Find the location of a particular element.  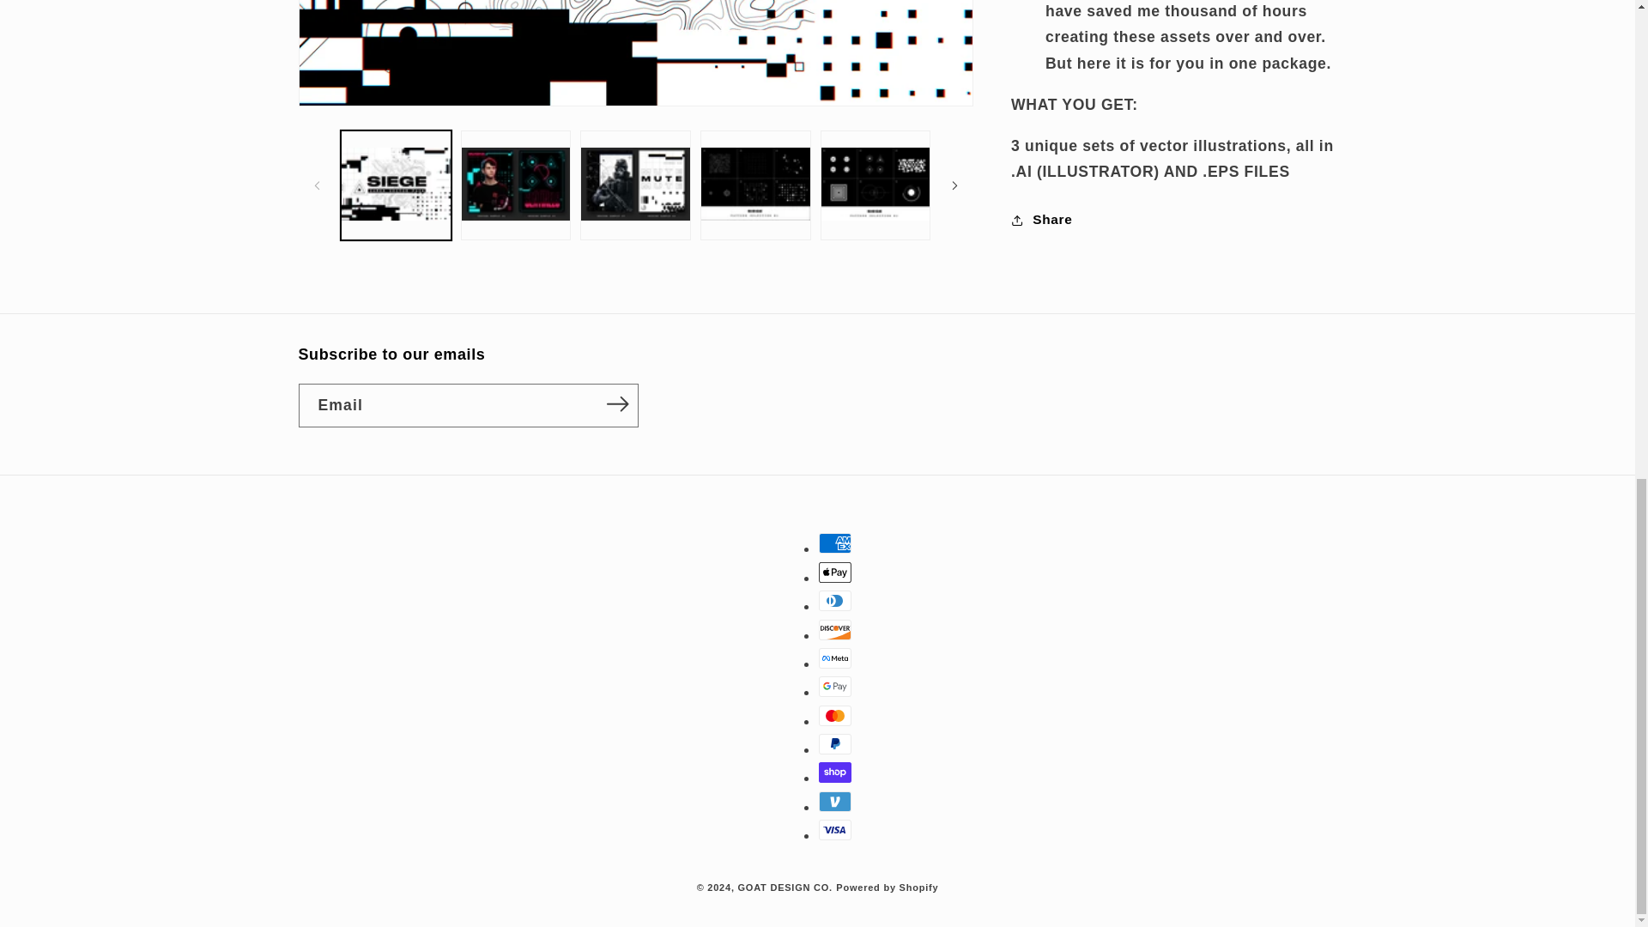

Google Pay is located at coordinates (835, 687).